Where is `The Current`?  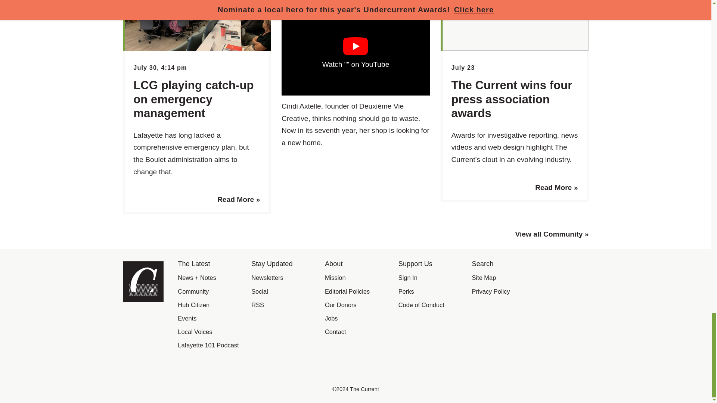 The Current is located at coordinates (143, 300).